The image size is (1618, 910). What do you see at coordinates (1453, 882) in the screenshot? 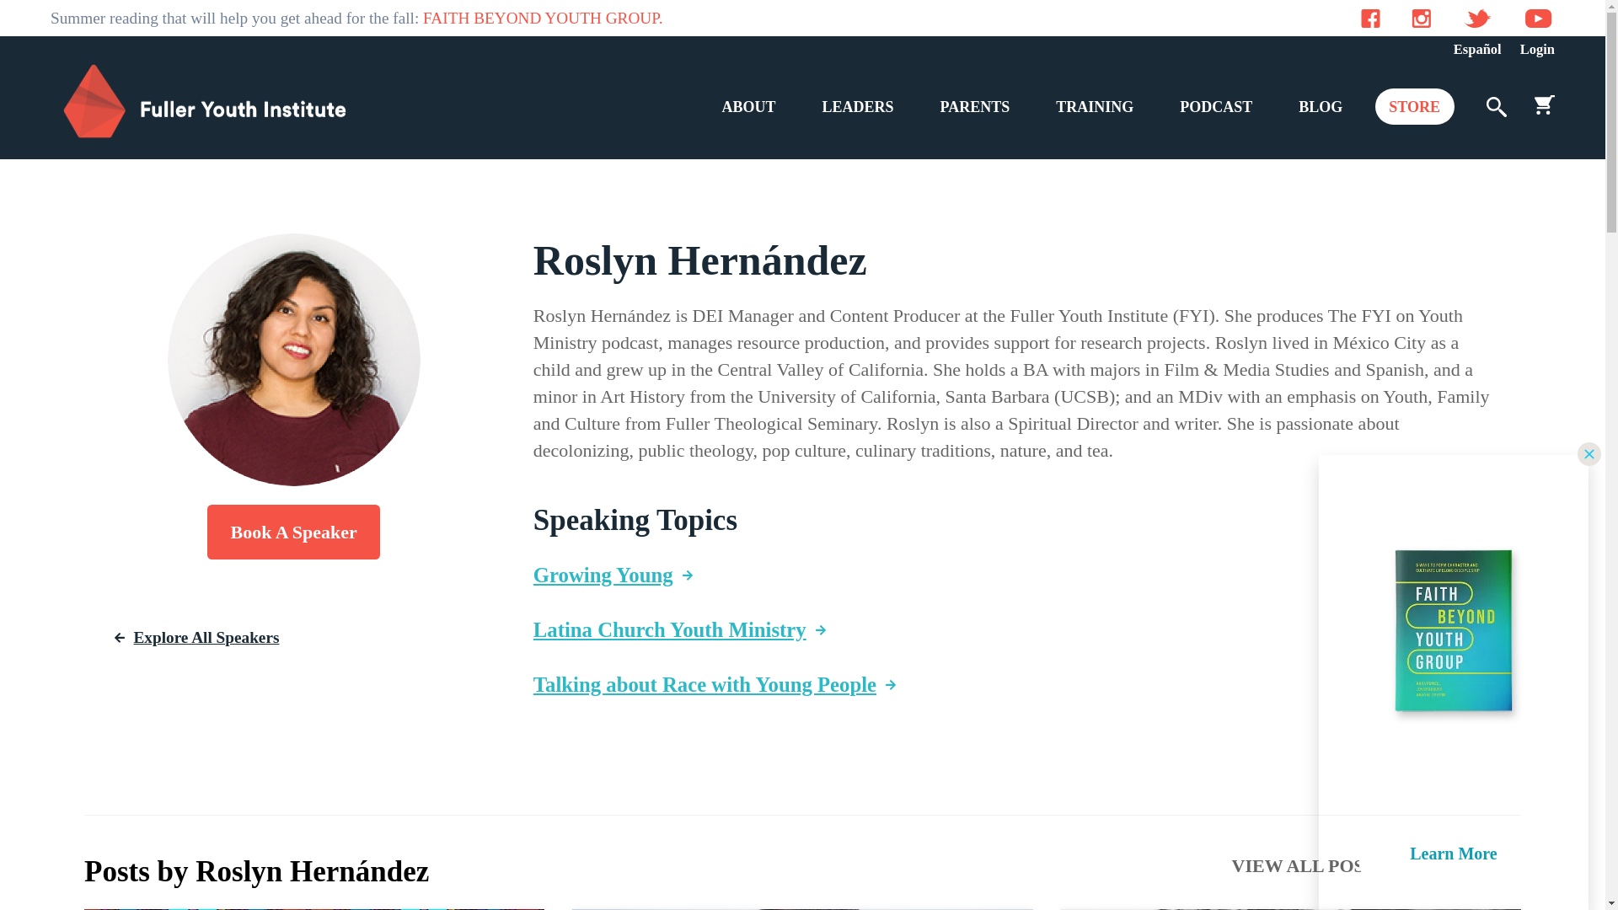
I see `No thanks. I'm not interested.` at bounding box center [1453, 882].